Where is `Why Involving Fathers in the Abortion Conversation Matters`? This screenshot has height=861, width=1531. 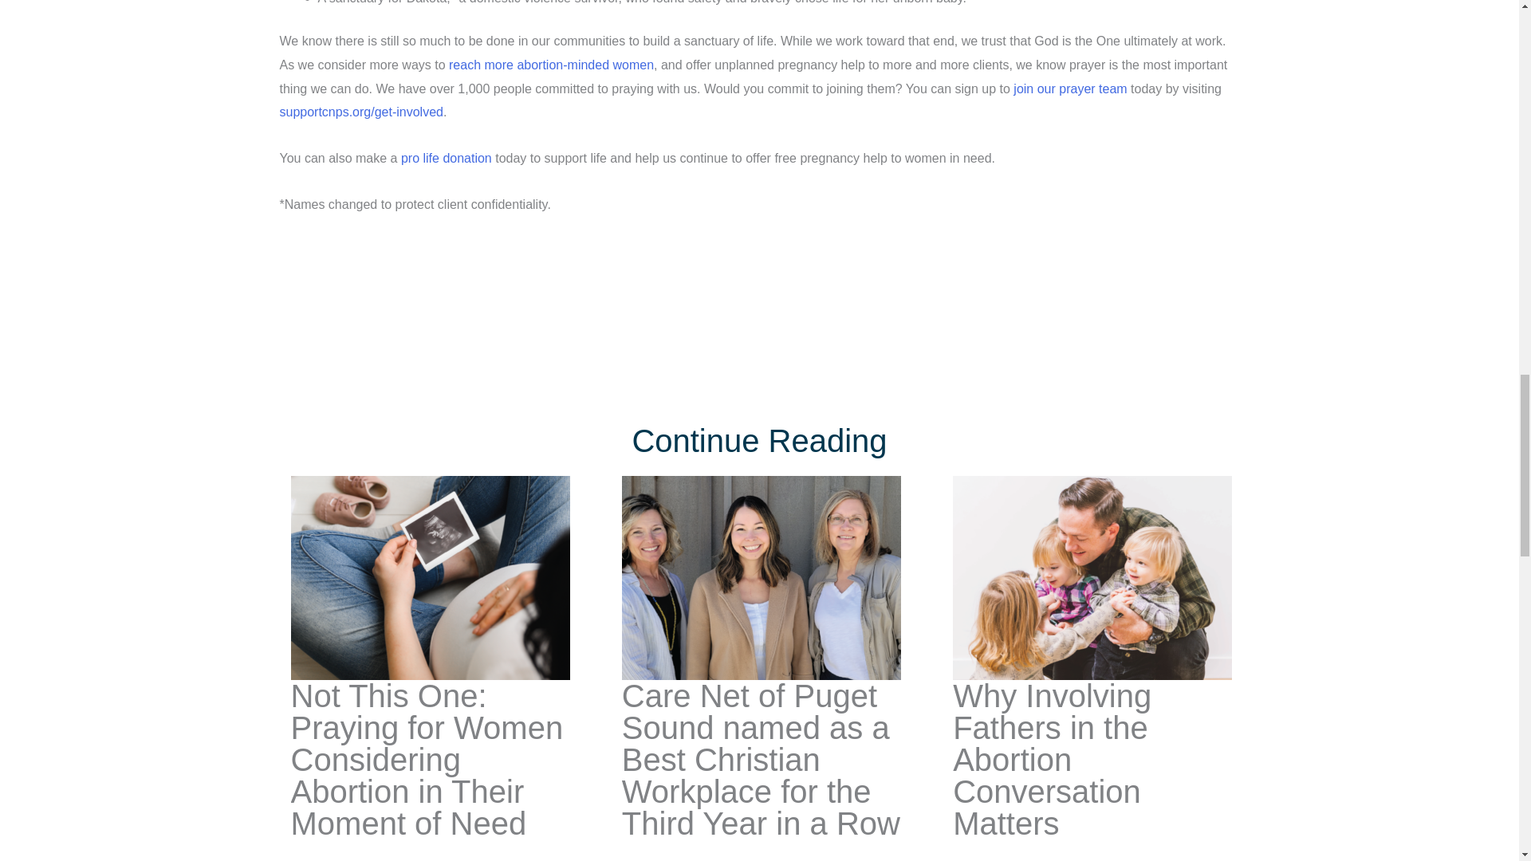 Why Involving Fathers in the Abortion Conversation Matters is located at coordinates (1092, 577).